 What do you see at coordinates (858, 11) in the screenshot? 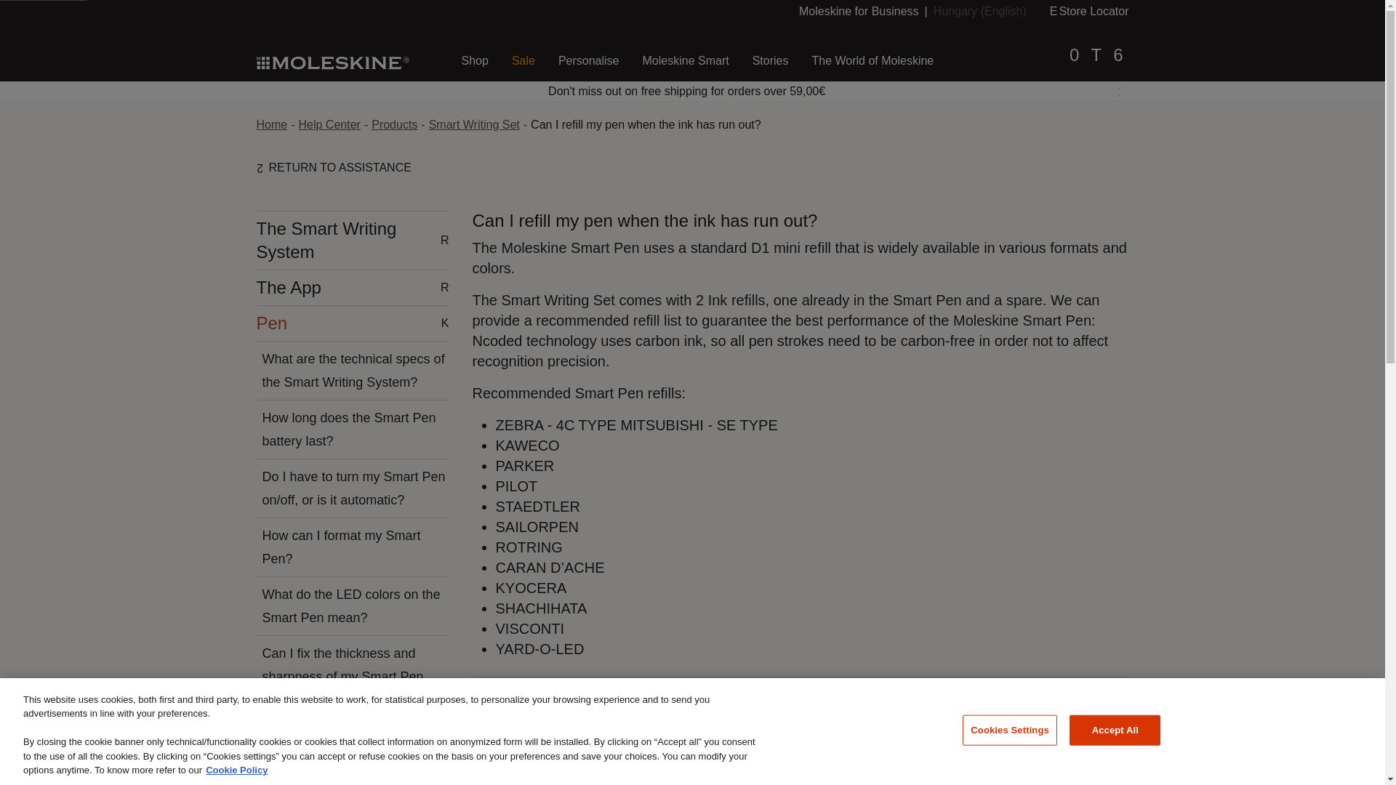
I see `Products` at bounding box center [858, 11].